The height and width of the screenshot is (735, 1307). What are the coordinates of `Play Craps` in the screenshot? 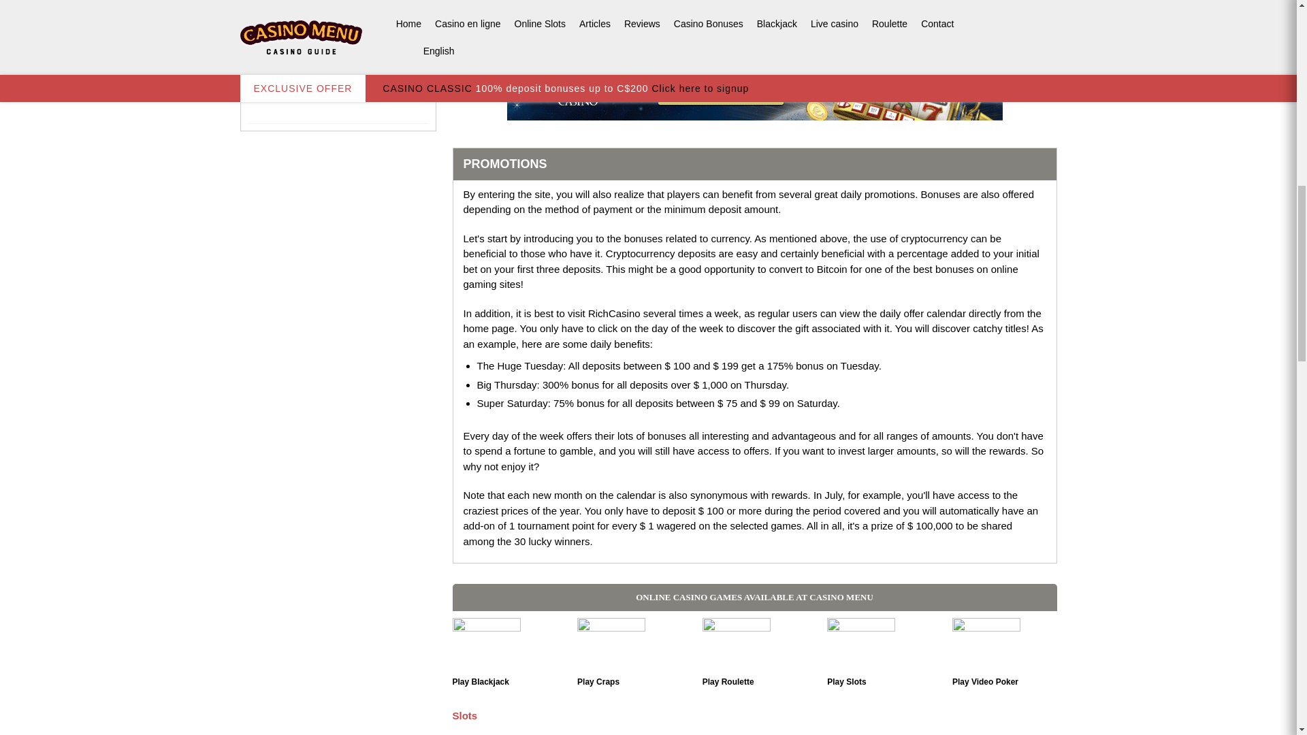 It's located at (611, 643).